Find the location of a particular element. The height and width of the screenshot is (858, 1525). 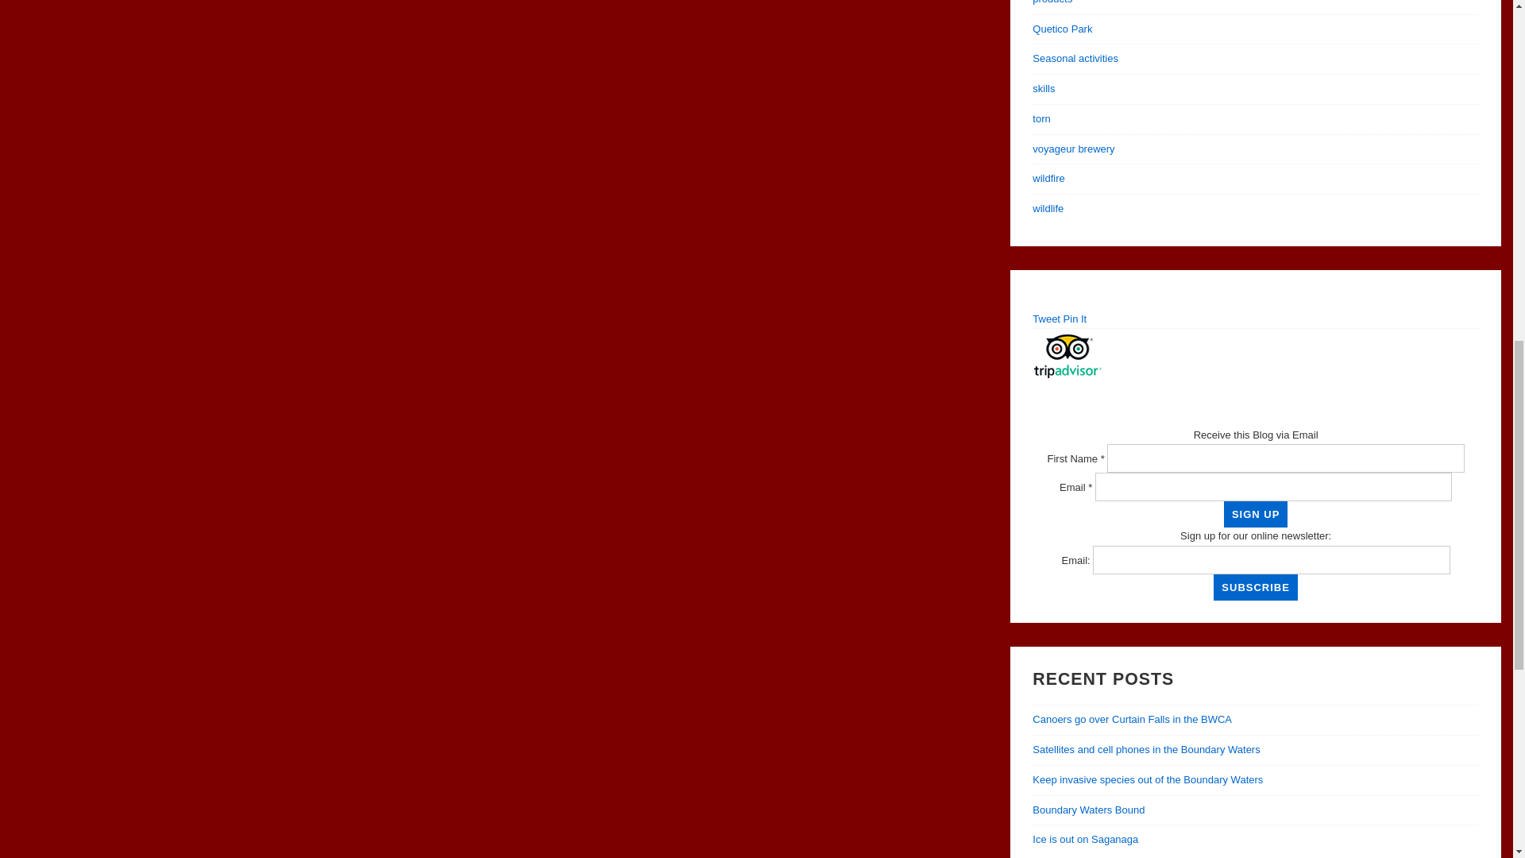

voyageur brewery is located at coordinates (1073, 149).